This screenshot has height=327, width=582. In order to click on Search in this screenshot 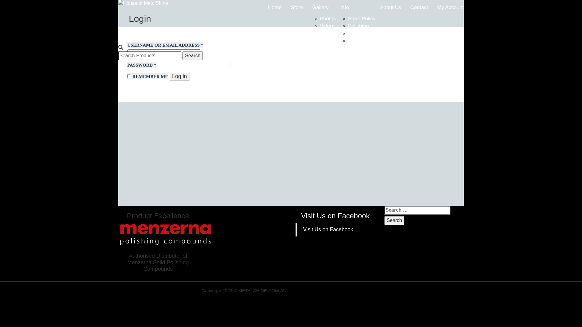, I will do `click(395, 220)`.